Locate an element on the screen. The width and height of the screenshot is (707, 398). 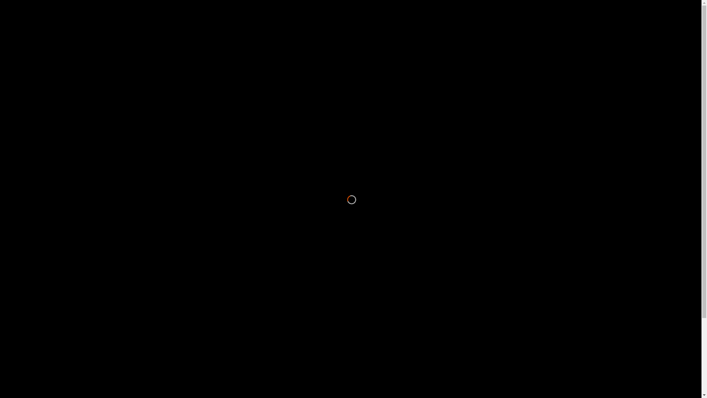
ConSol is located at coordinates (404, 341).